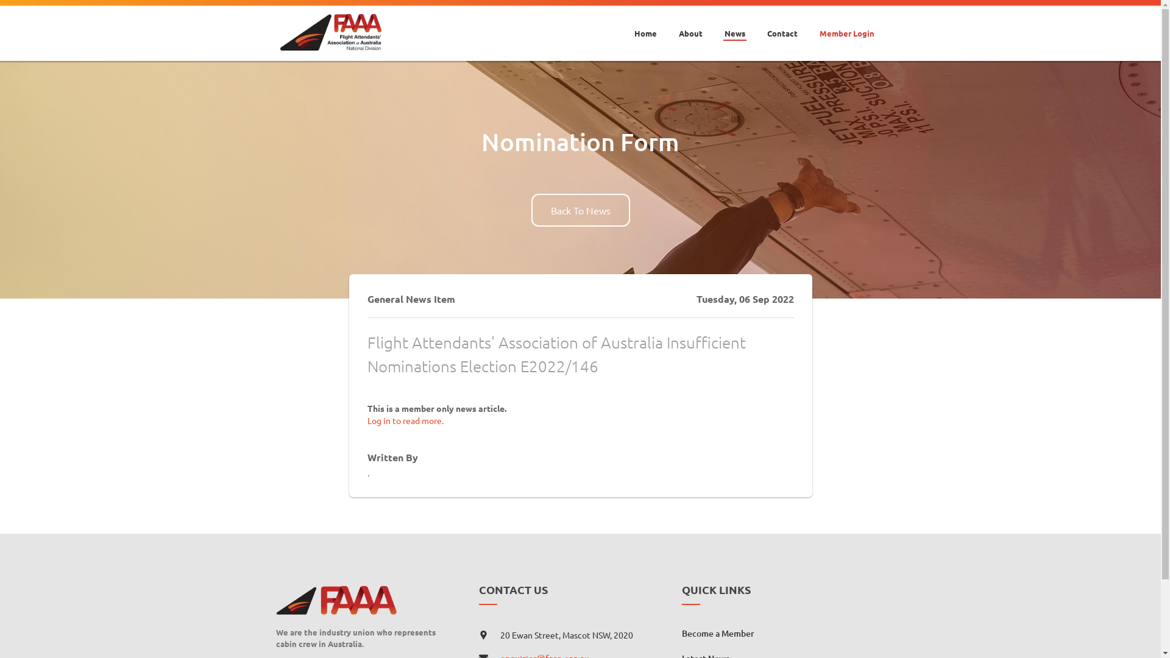 Image resolution: width=1170 pixels, height=658 pixels. What do you see at coordinates (691, 25) in the screenshot?
I see `About` at bounding box center [691, 25].